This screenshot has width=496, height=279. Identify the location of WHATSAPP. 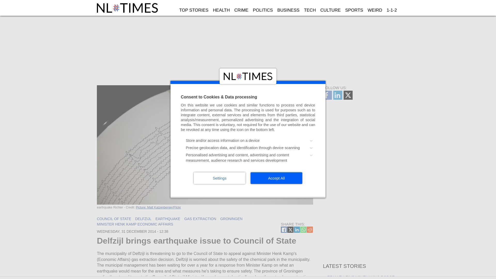
(303, 229).